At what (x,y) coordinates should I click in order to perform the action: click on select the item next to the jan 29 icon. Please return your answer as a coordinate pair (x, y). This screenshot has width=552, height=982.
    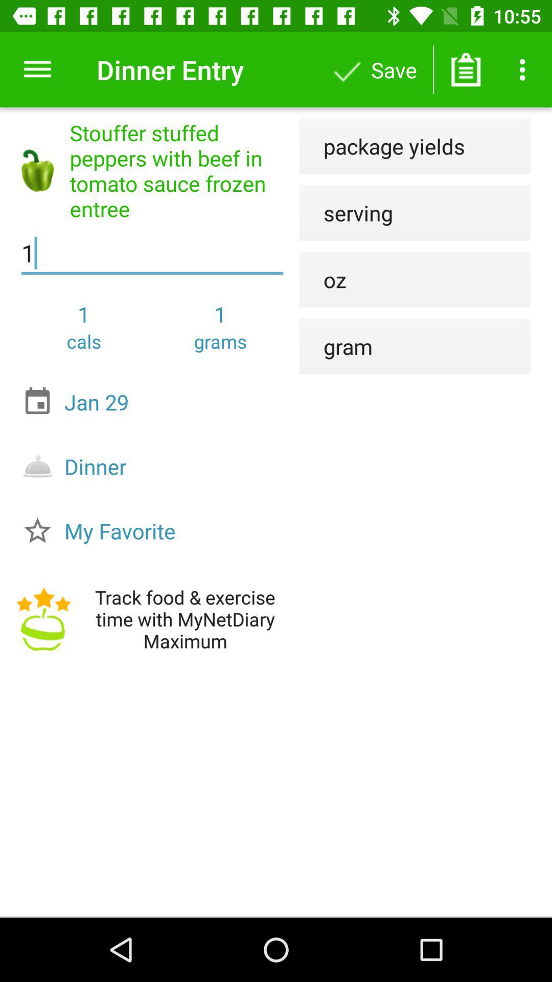
    Looking at the image, I should click on (336, 346).